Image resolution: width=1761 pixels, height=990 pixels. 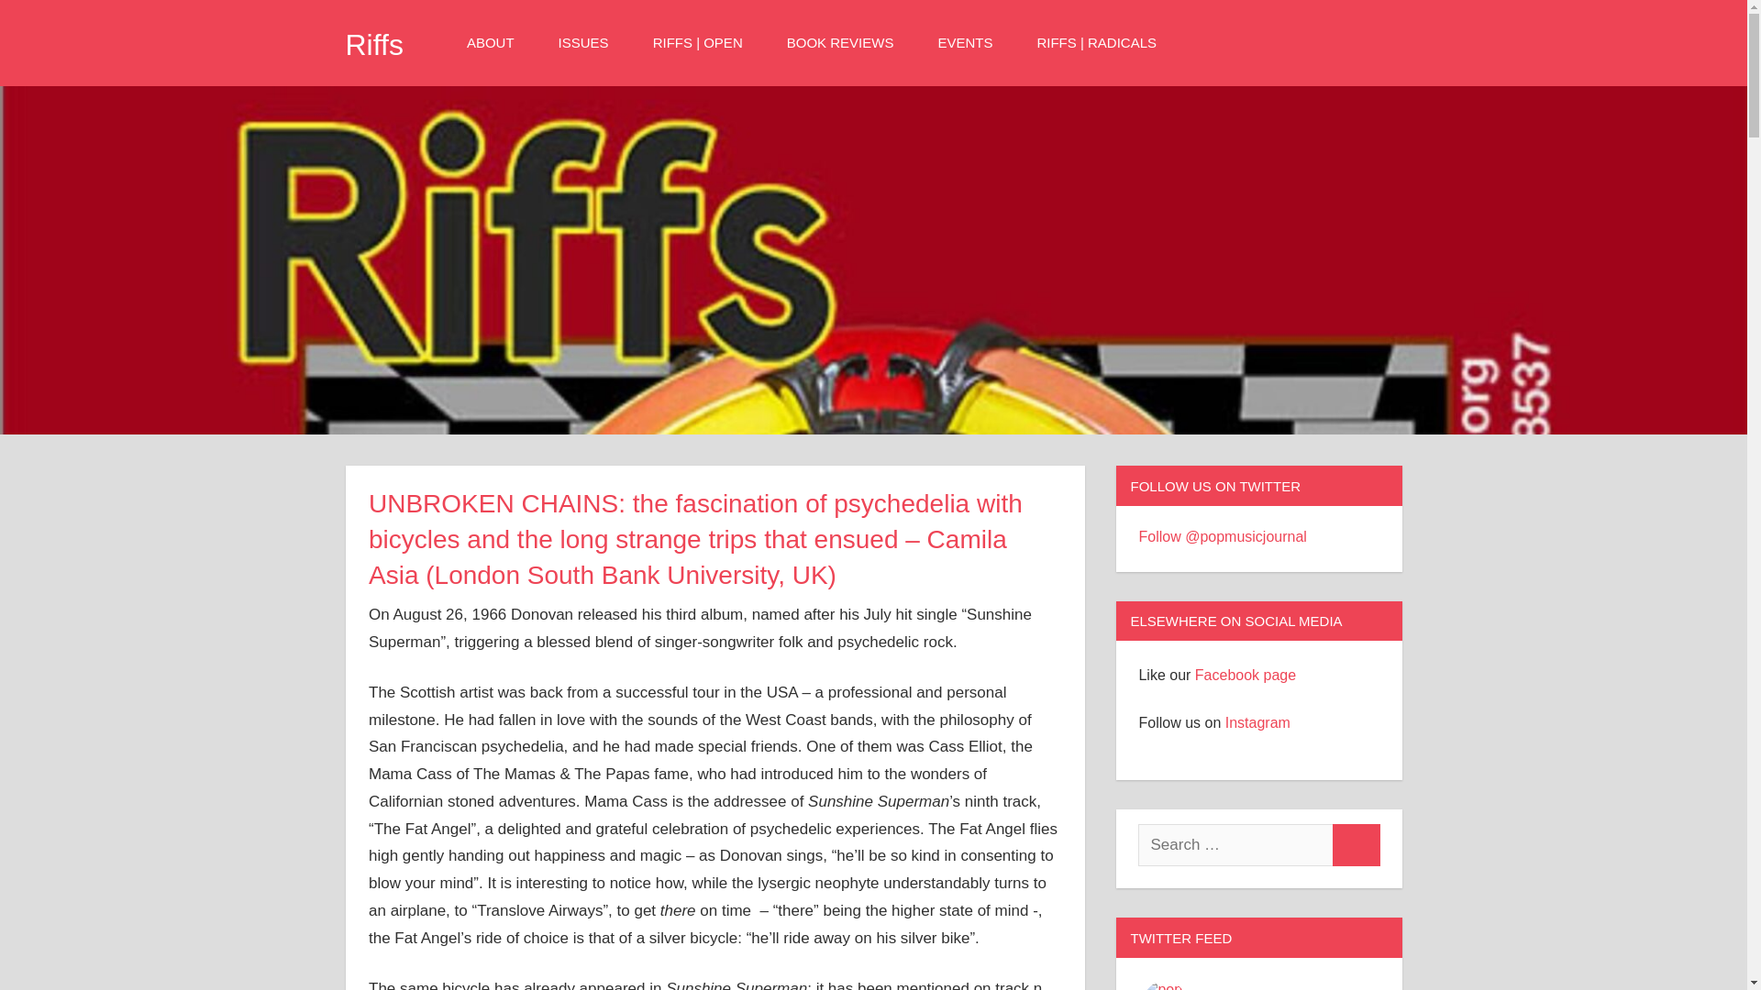 What do you see at coordinates (496, 42) in the screenshot?
I see `ABOUT` at bounding box center [496, 42].